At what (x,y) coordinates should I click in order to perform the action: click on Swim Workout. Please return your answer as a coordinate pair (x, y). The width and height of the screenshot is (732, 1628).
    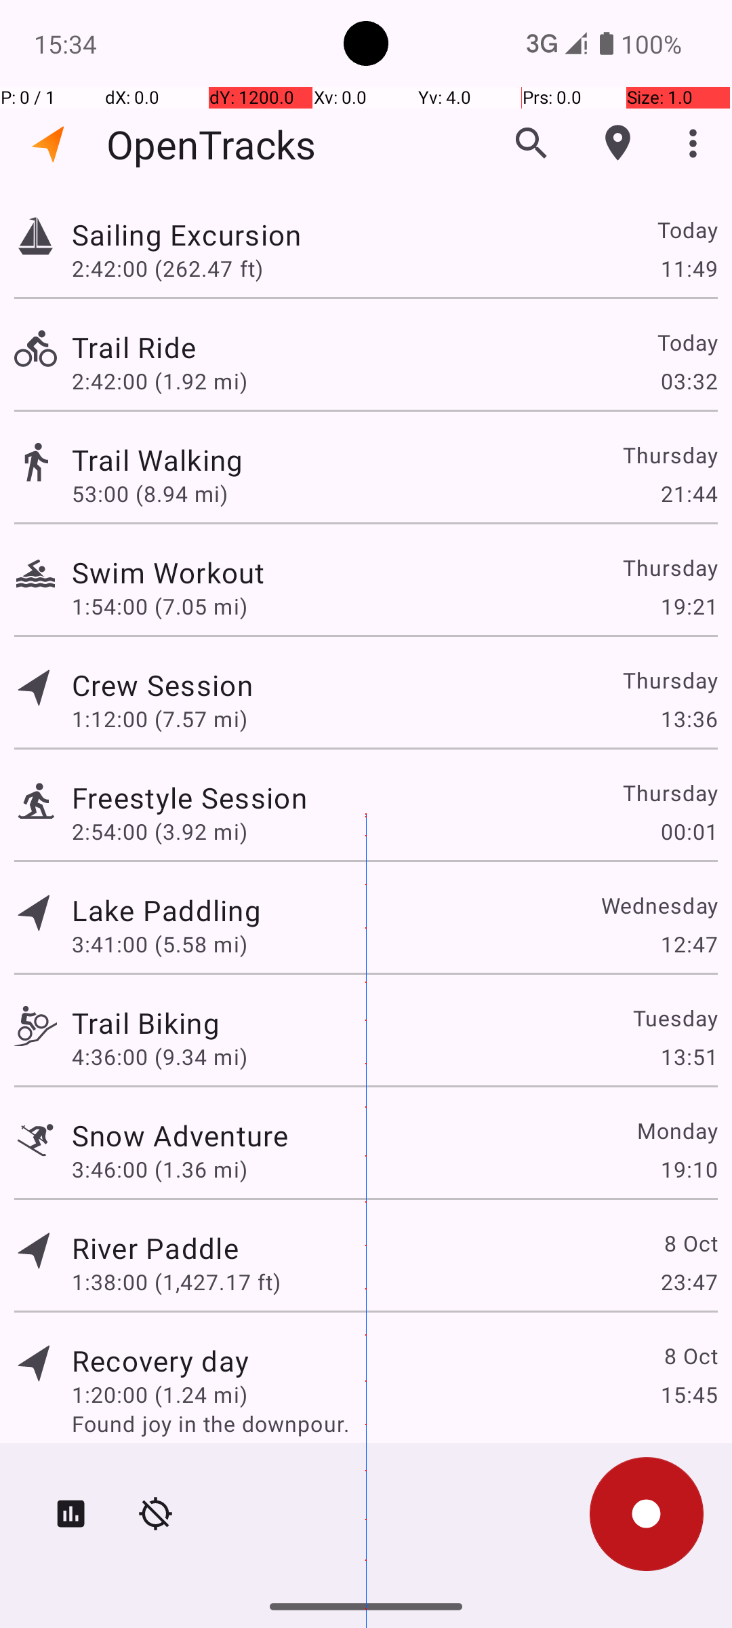
    Looking at the image, I should click on (168, 573).